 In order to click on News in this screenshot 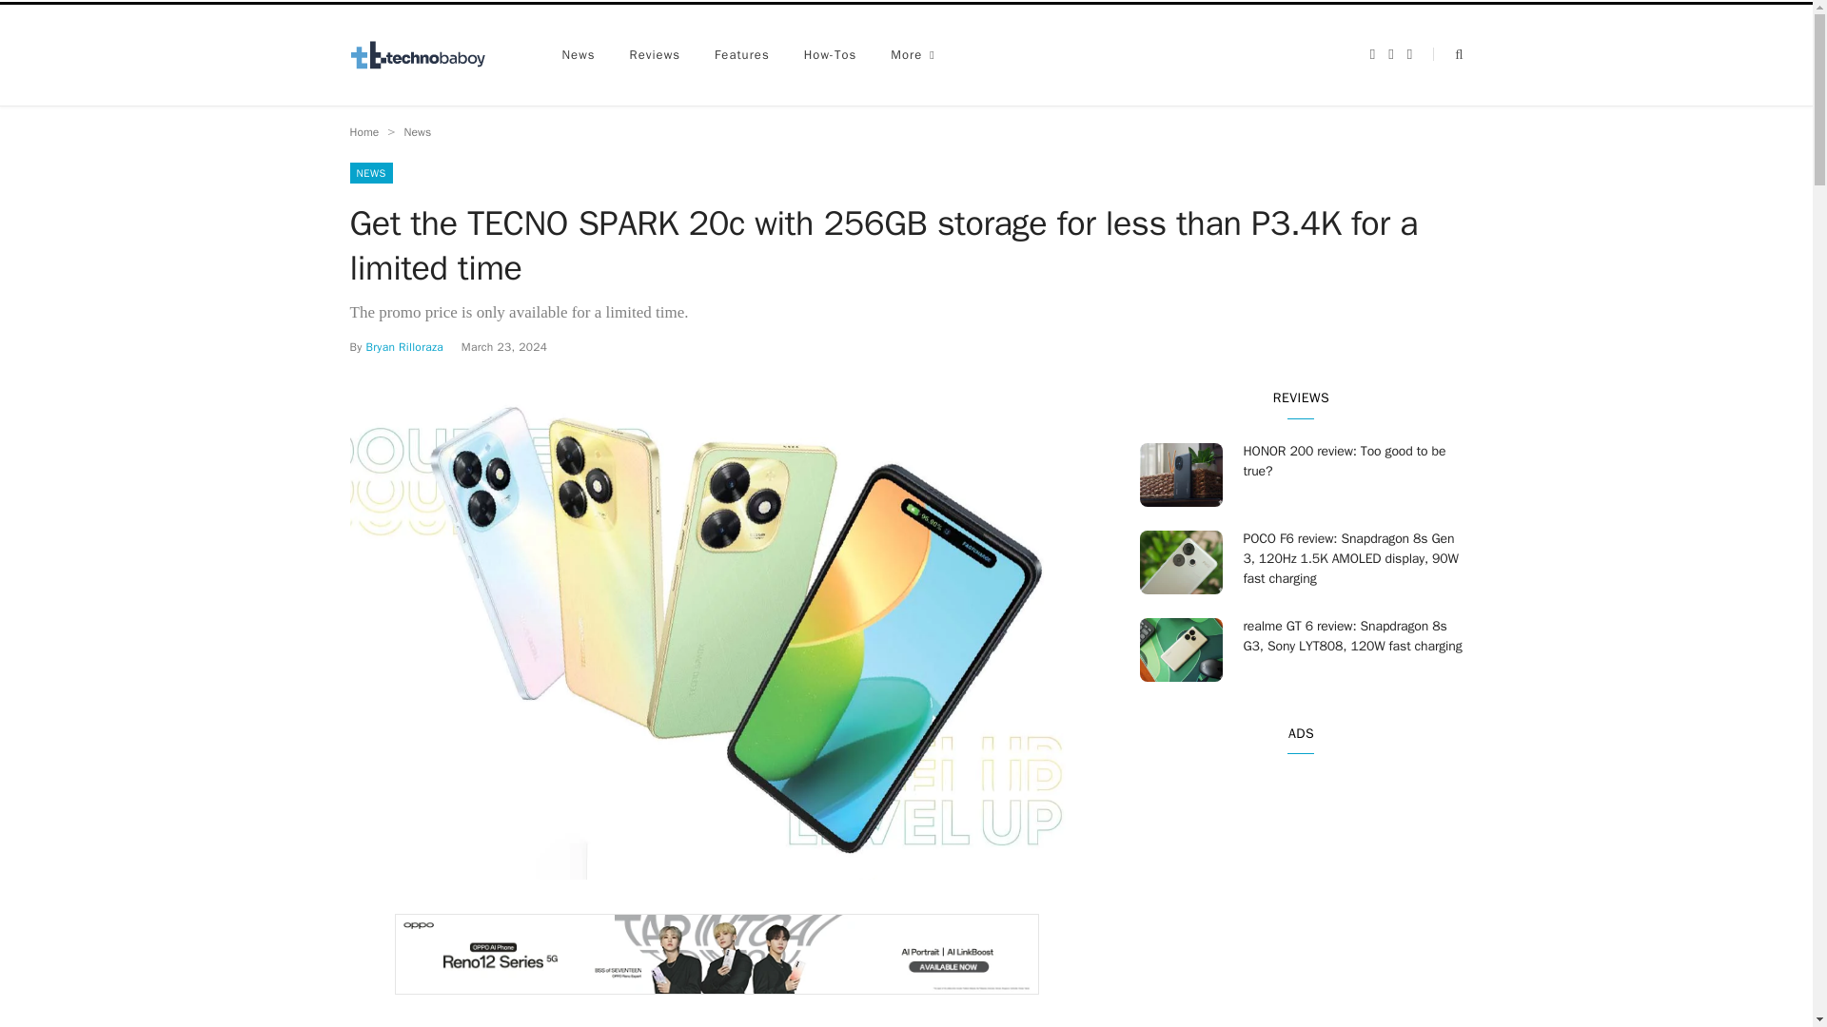, I will do `click(417, 131)`.